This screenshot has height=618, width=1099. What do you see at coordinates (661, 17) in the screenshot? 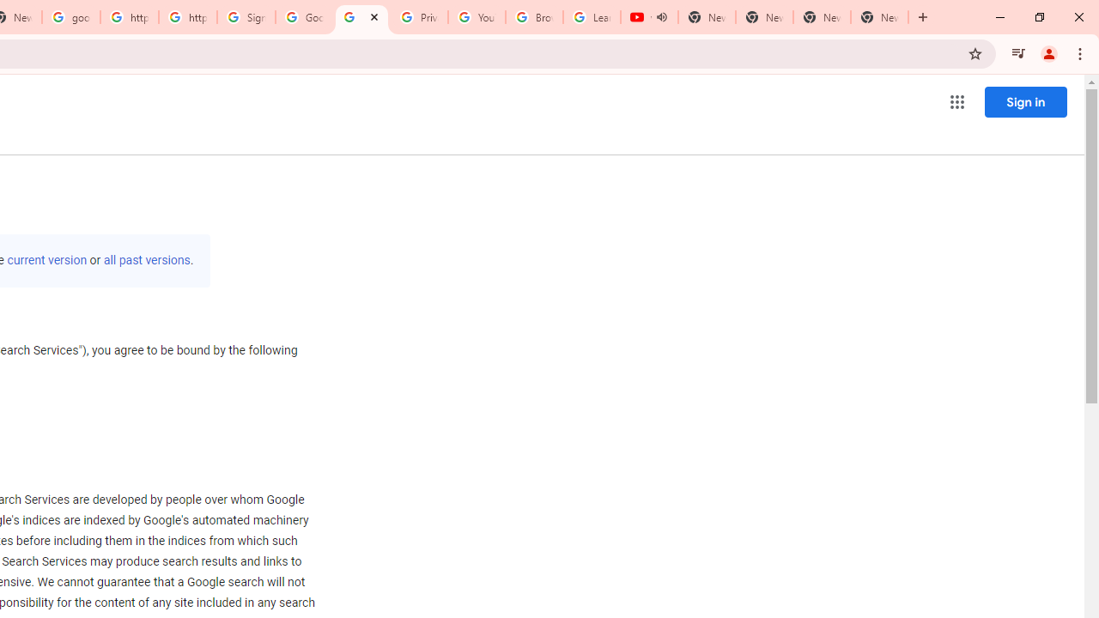
I see `Mute tab` at bounding box center [661, 17].